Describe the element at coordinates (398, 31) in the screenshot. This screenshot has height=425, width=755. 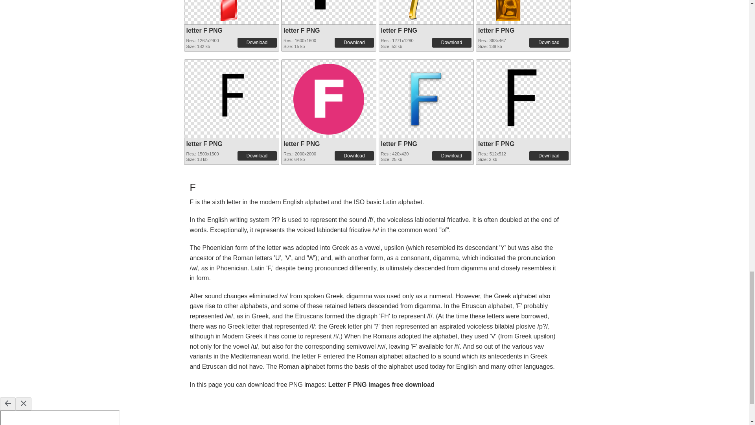
I see `letter F PNG` at that location.